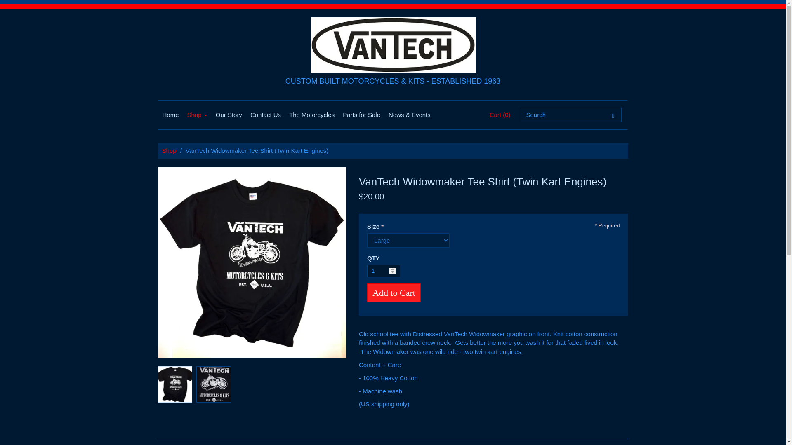 This screenshot has width=792, height=445. What do you see at coordinates (384, 270) in the screenshot?
I see `1` at bounding box center [384, 270].